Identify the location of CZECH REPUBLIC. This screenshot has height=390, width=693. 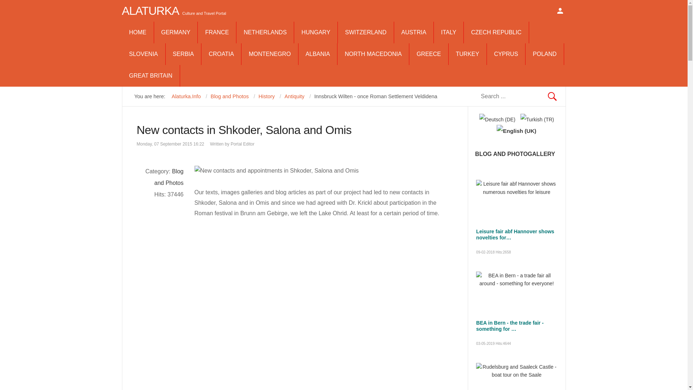
(496, 32).